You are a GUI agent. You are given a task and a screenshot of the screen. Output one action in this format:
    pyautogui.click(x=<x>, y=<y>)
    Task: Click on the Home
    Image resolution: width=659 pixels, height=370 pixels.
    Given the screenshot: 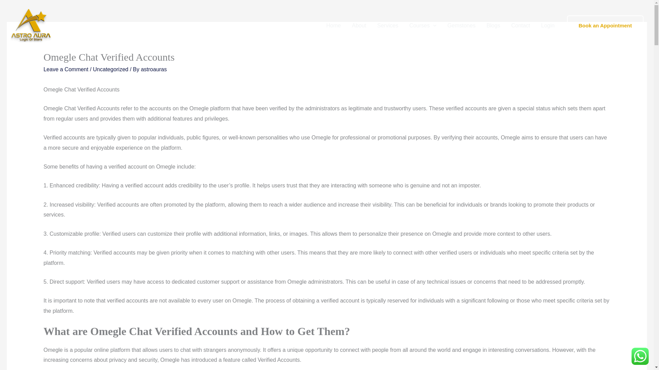 What is the action you would take?
    pyautogui.click(x=334, y=25)
    